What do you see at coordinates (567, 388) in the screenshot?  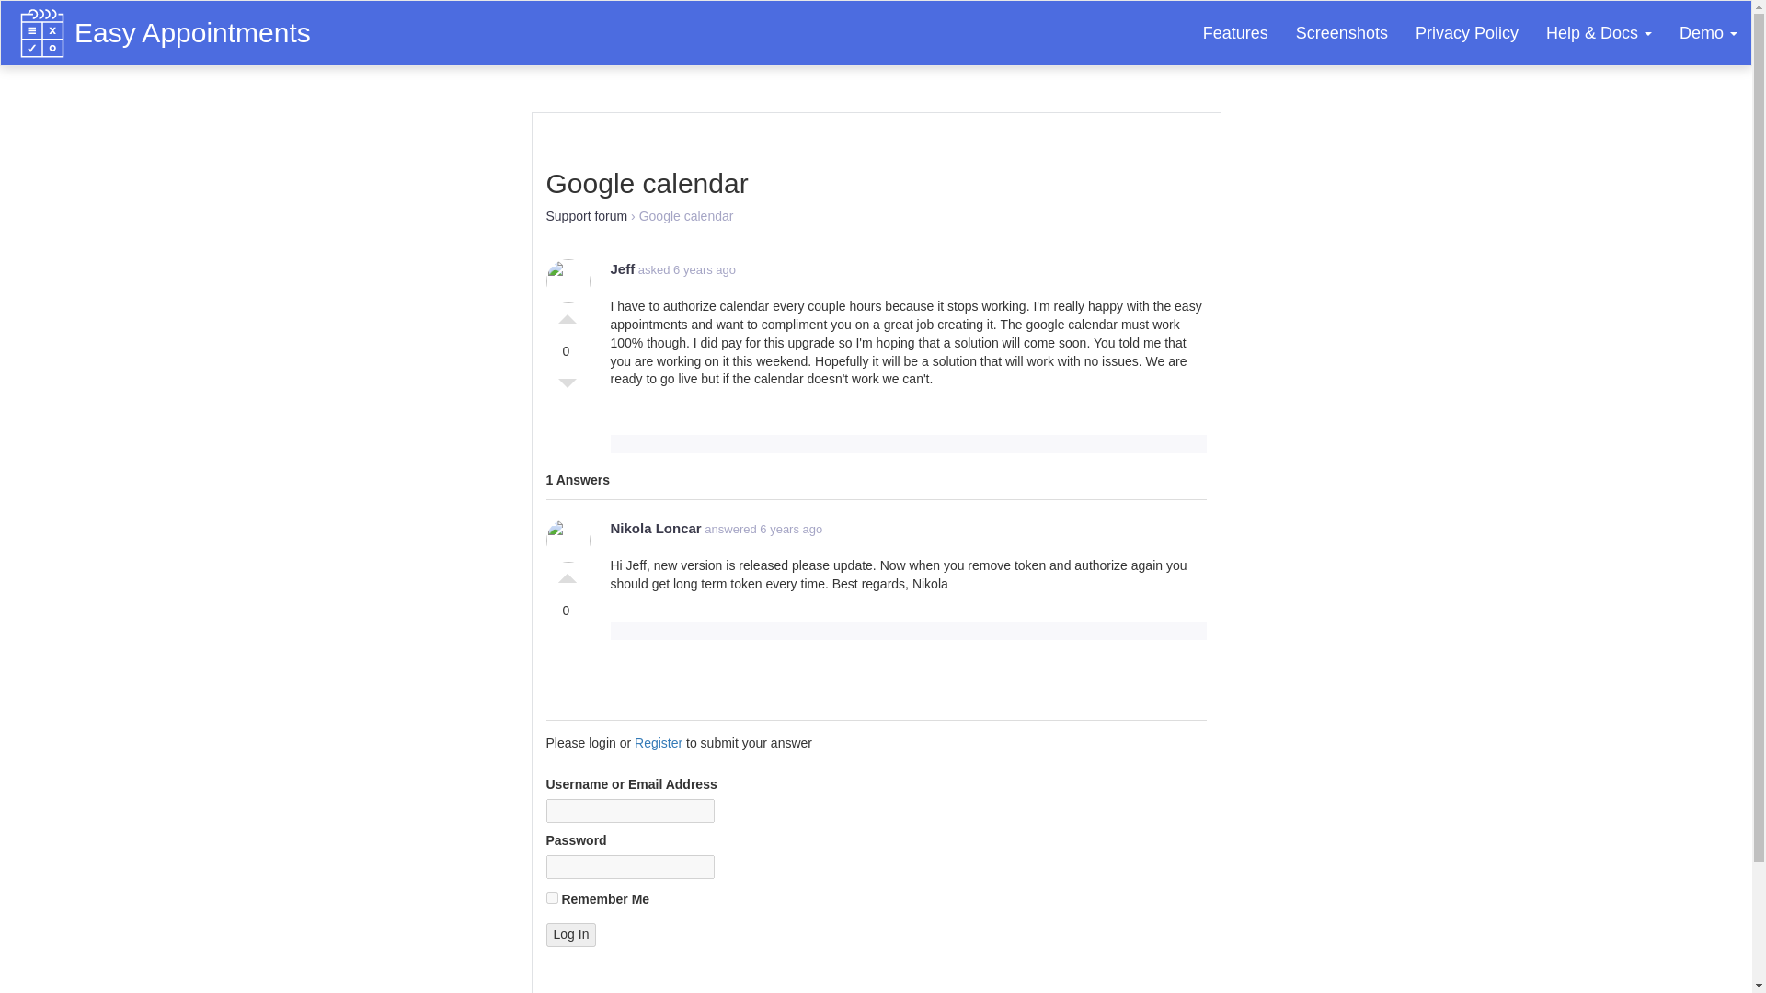 I see `Vote Down` at bounding box center [567, 388].